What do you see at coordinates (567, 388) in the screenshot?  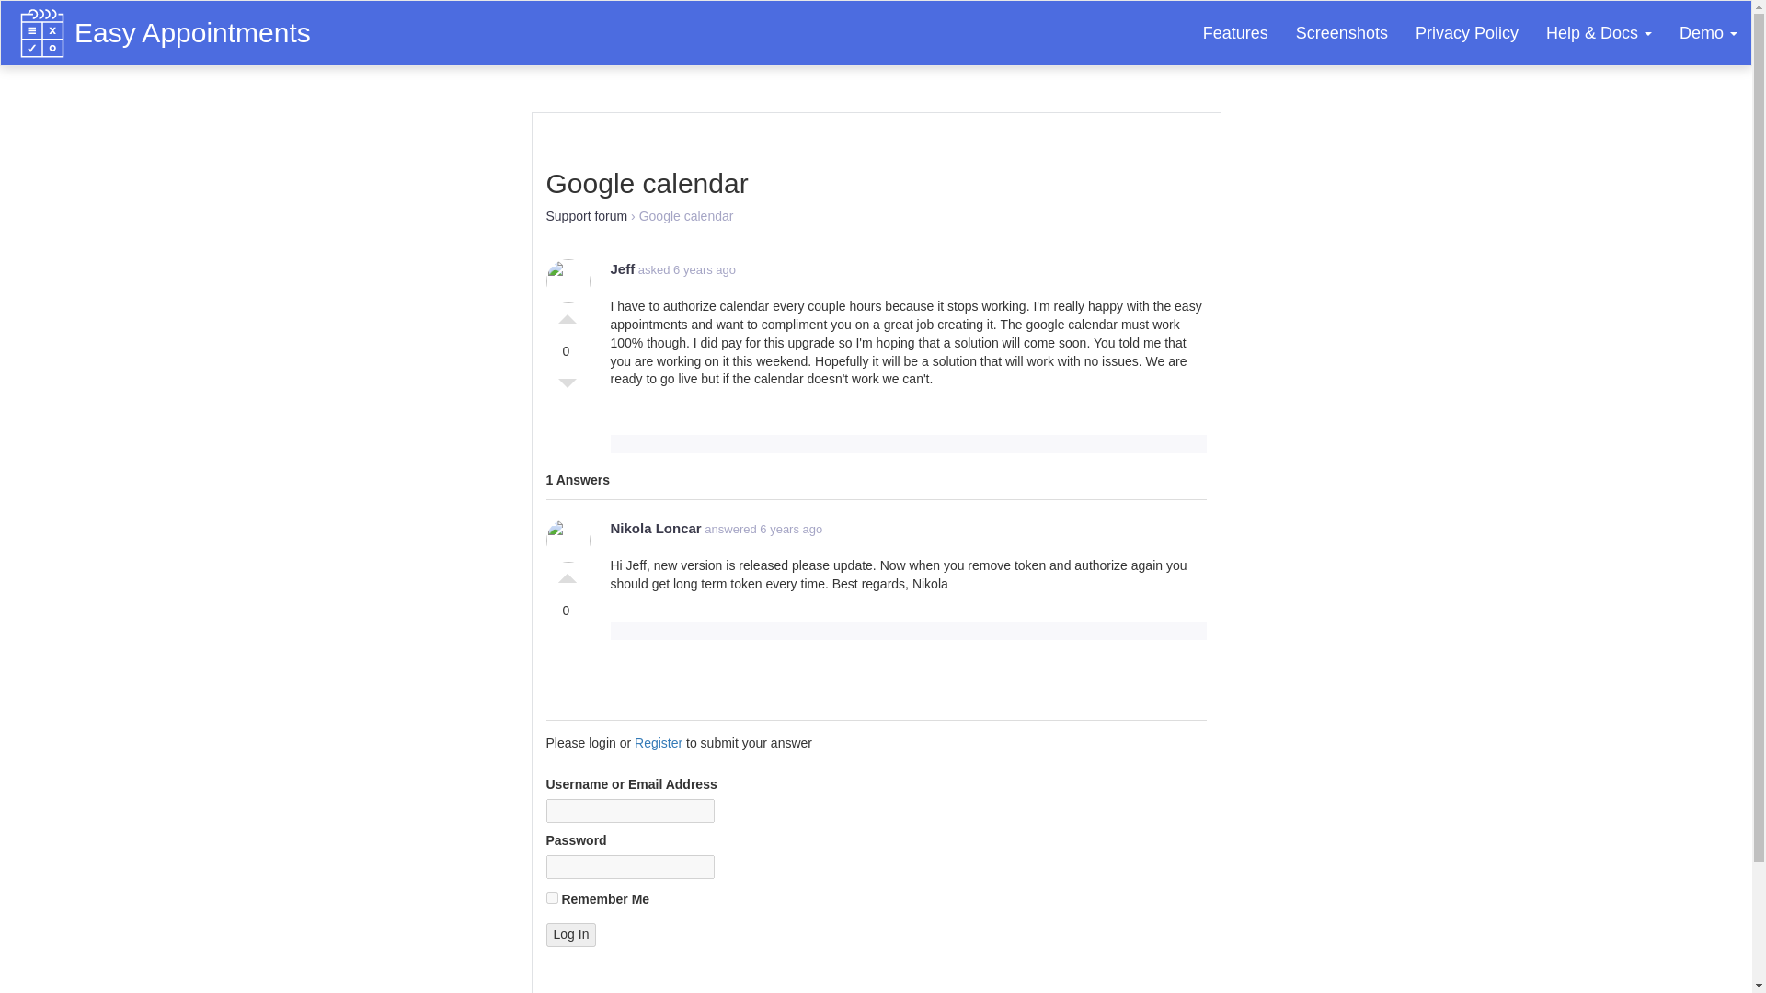 I see `Vote Down` at bounding box center [567, 388].